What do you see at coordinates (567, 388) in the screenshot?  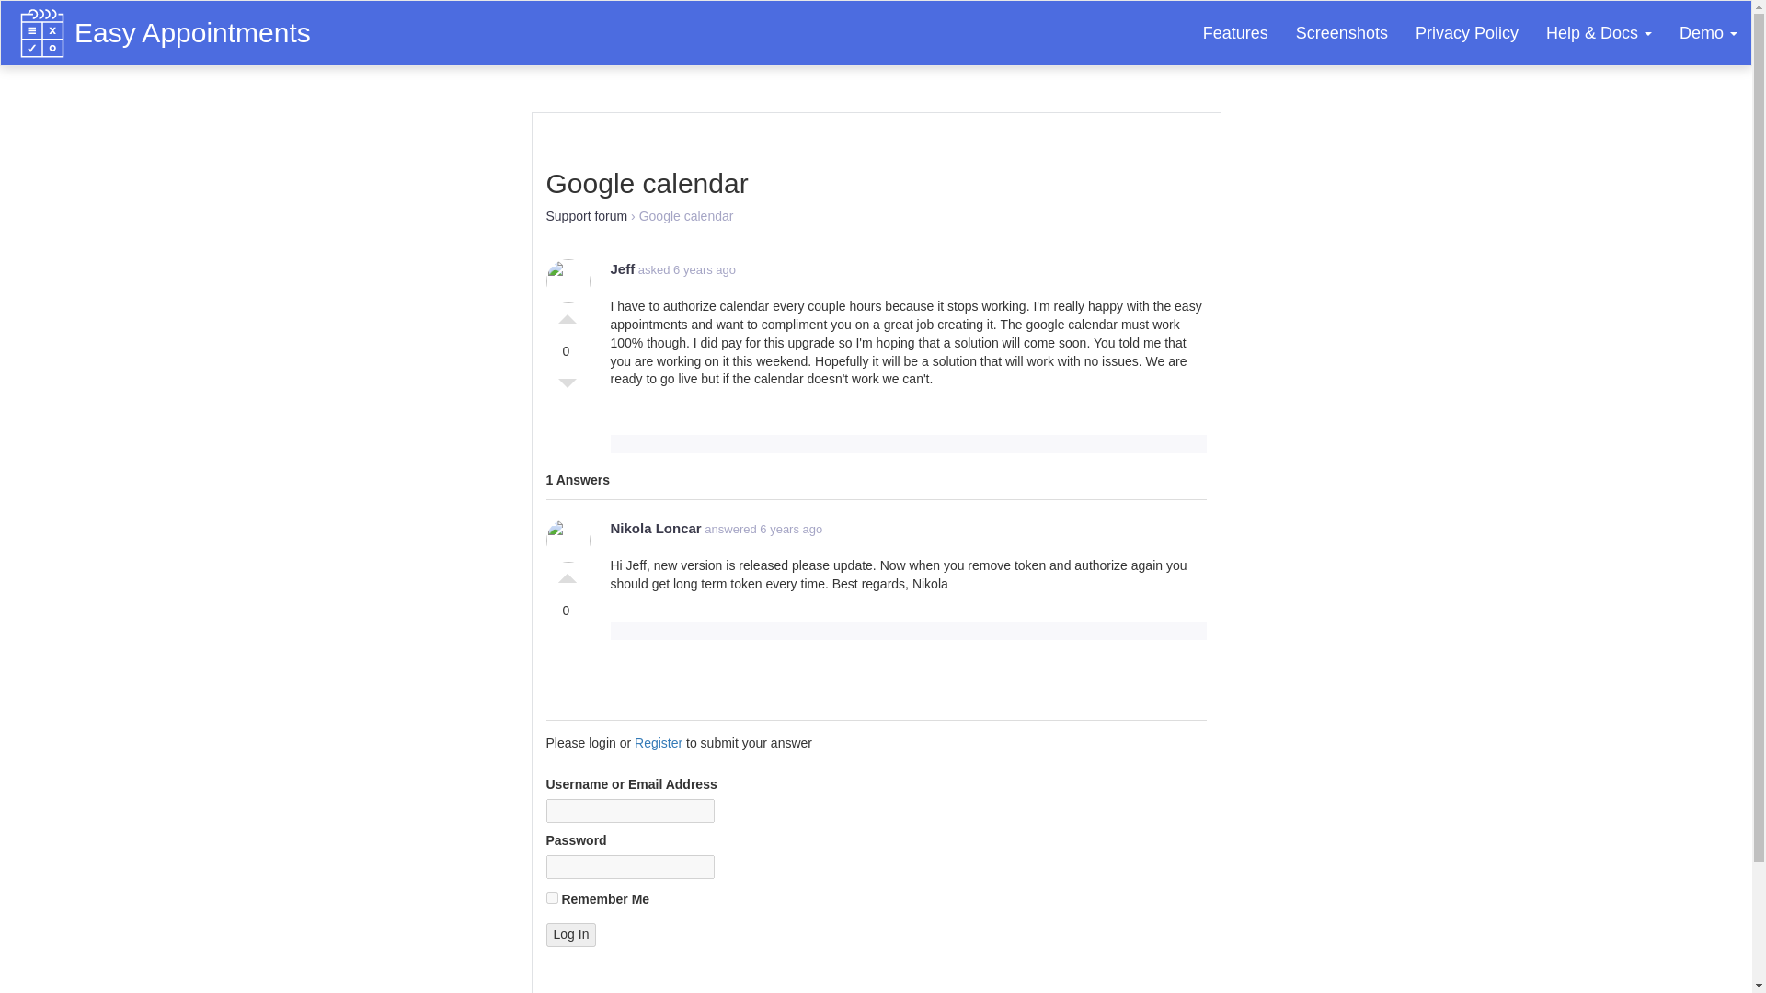 I see `Vote Down` at bounding box center [567, 388].